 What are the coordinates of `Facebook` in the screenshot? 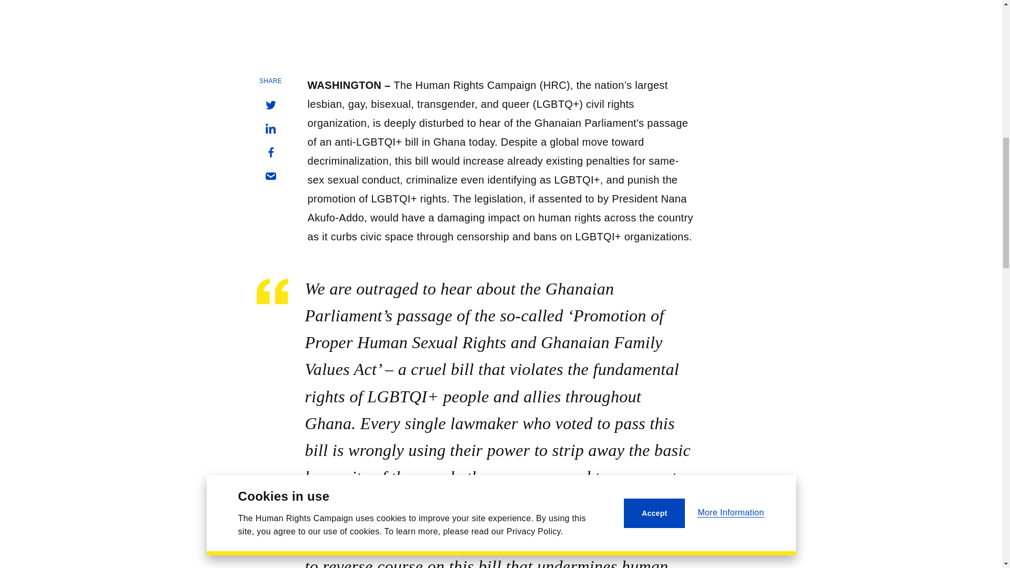 It's located at (270, 153).